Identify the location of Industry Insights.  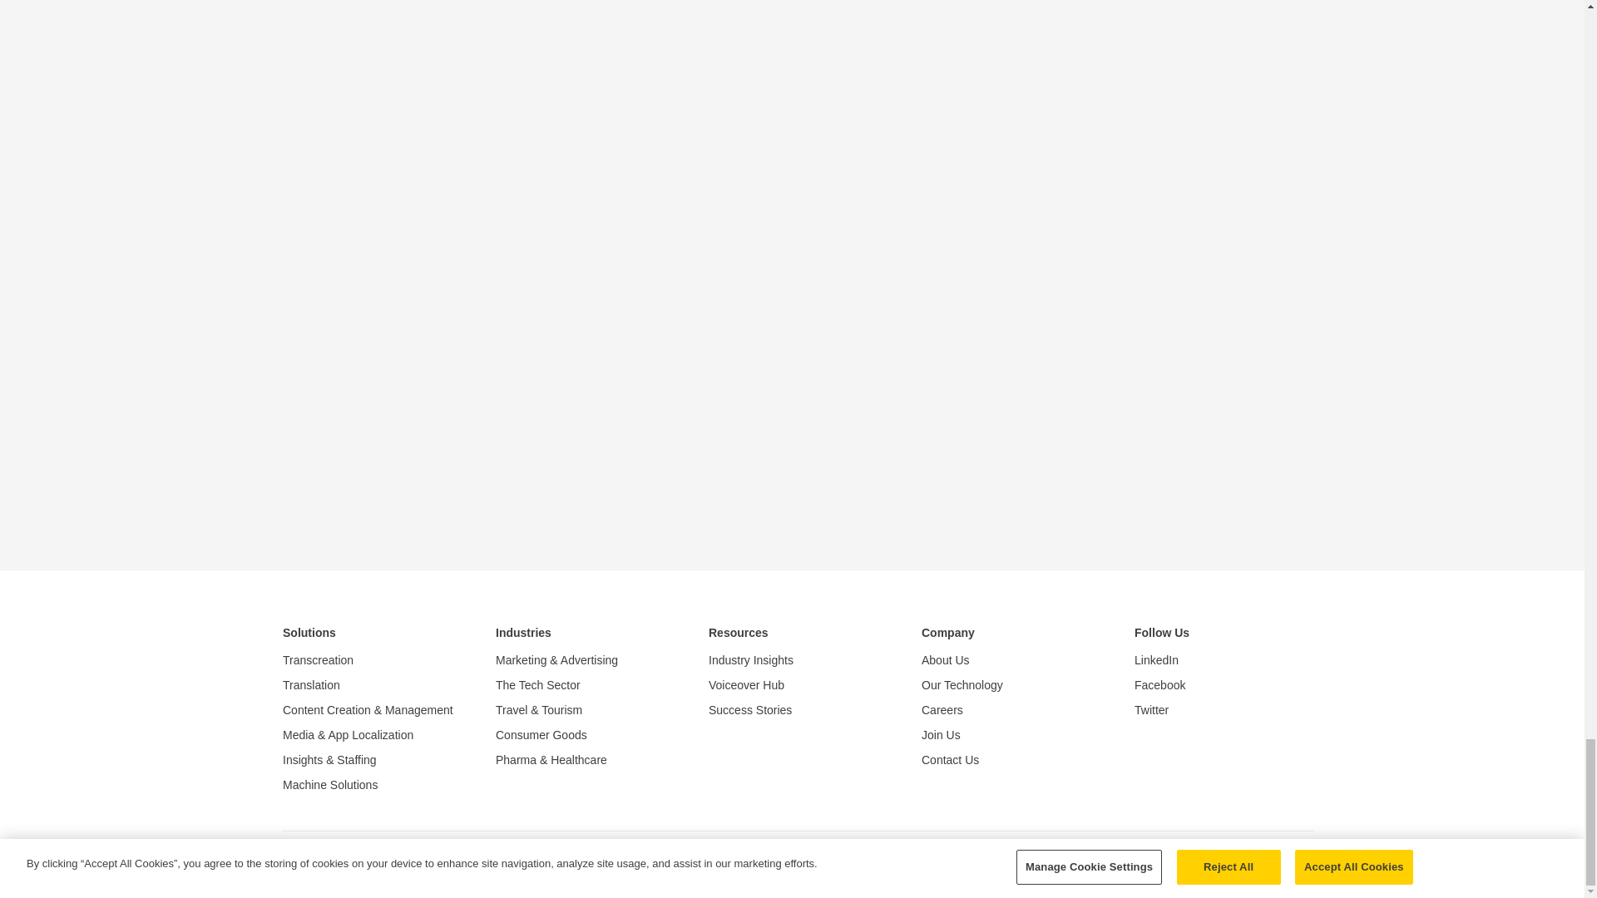
(798, 659).